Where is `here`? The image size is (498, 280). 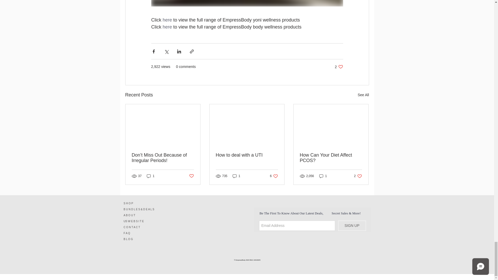 here is located at coordinates (167, 20).